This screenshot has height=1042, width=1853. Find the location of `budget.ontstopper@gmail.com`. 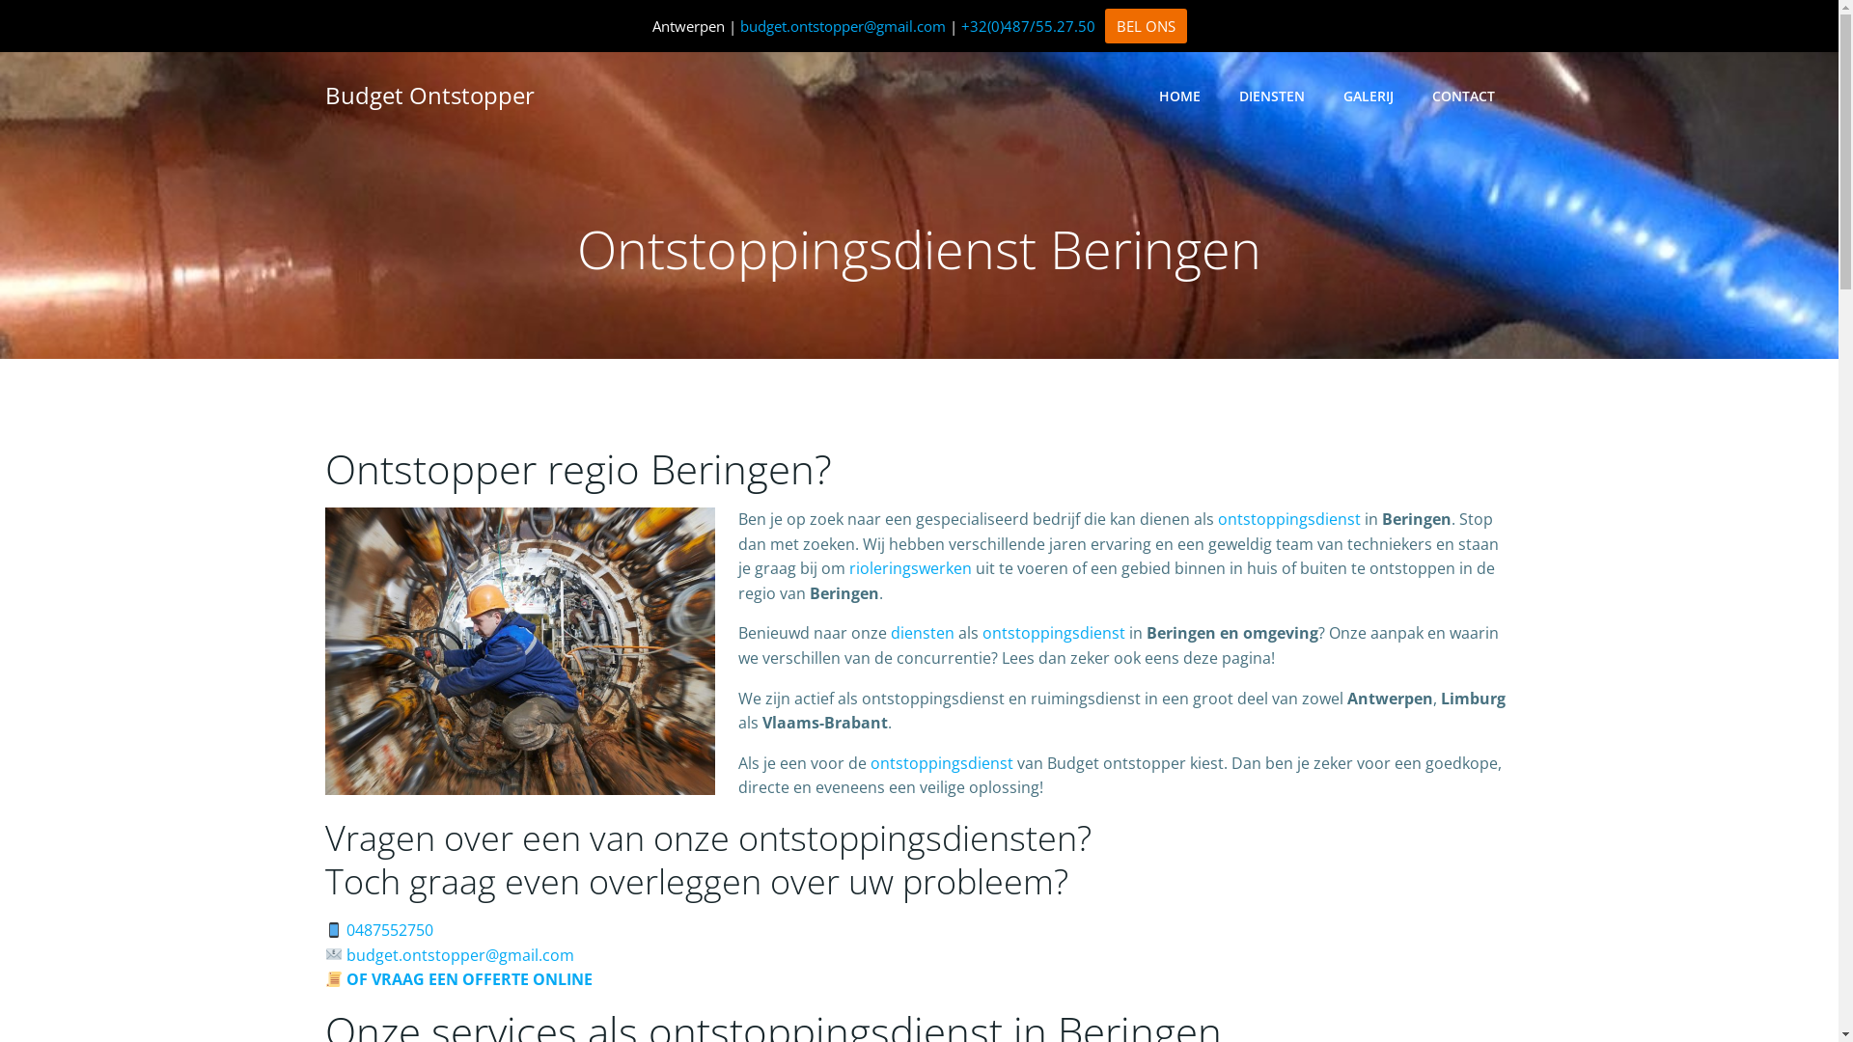

budget.ontstopper@gmail.com is located at coordinates (460, 955).